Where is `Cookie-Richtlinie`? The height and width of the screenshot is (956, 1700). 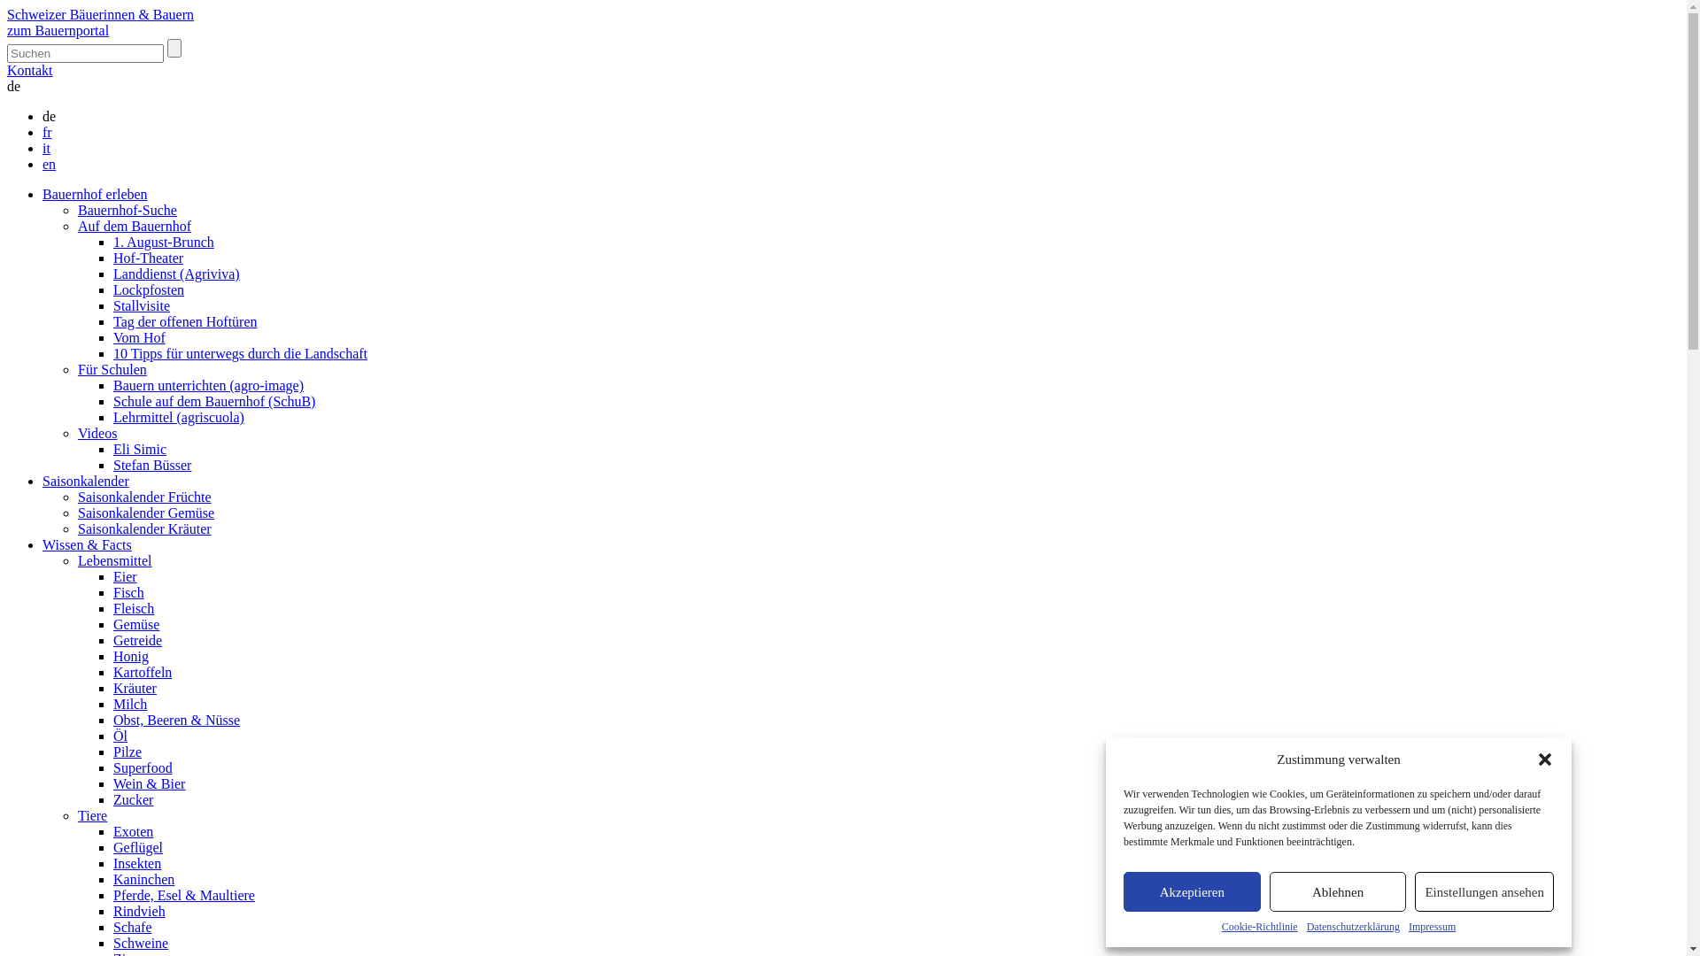
Cookie-Richtlinie is located at coordinates (1260, 928).